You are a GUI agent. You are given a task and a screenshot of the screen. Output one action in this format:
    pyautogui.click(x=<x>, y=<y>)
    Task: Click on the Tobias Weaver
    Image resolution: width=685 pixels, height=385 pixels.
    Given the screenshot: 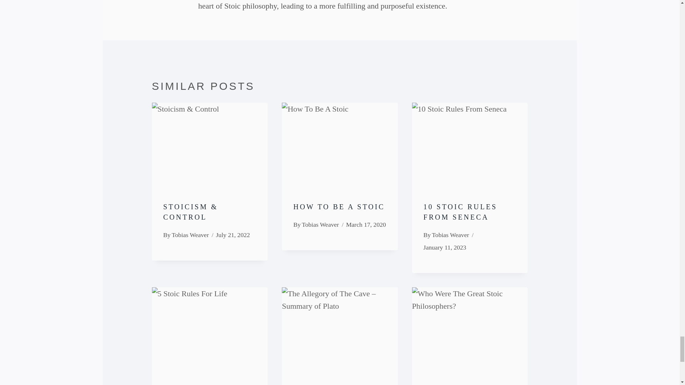 What is the action you would take?
    pyautogui.click(x=451, y=235)
    